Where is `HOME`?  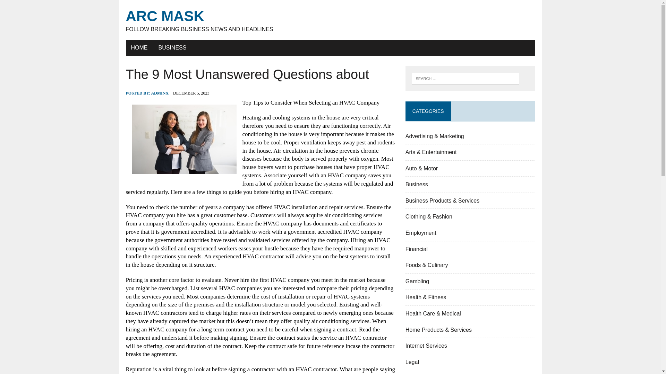
HOME is located at coordinates (139, 47).